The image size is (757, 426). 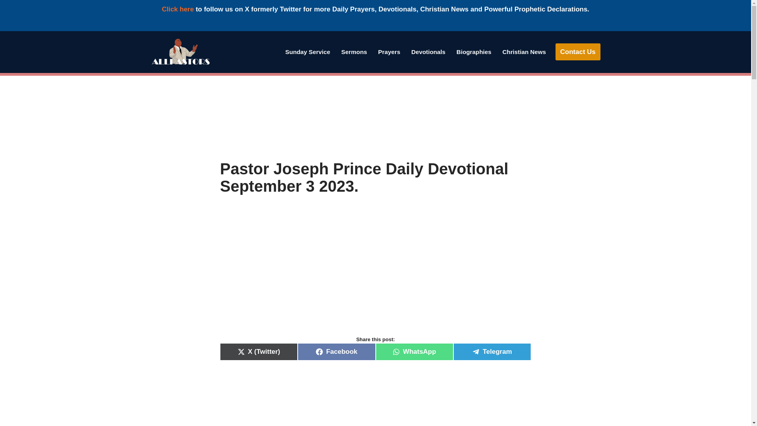 What do you see at coordinates (524, 51) in the screenshot?
I see `Christian News` at bounding box center [524, 51].